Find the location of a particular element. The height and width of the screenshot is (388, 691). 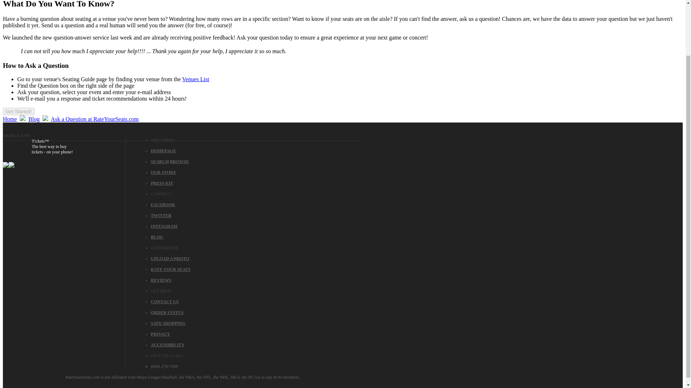

PRIVACY is located at coordinates (160, 334).